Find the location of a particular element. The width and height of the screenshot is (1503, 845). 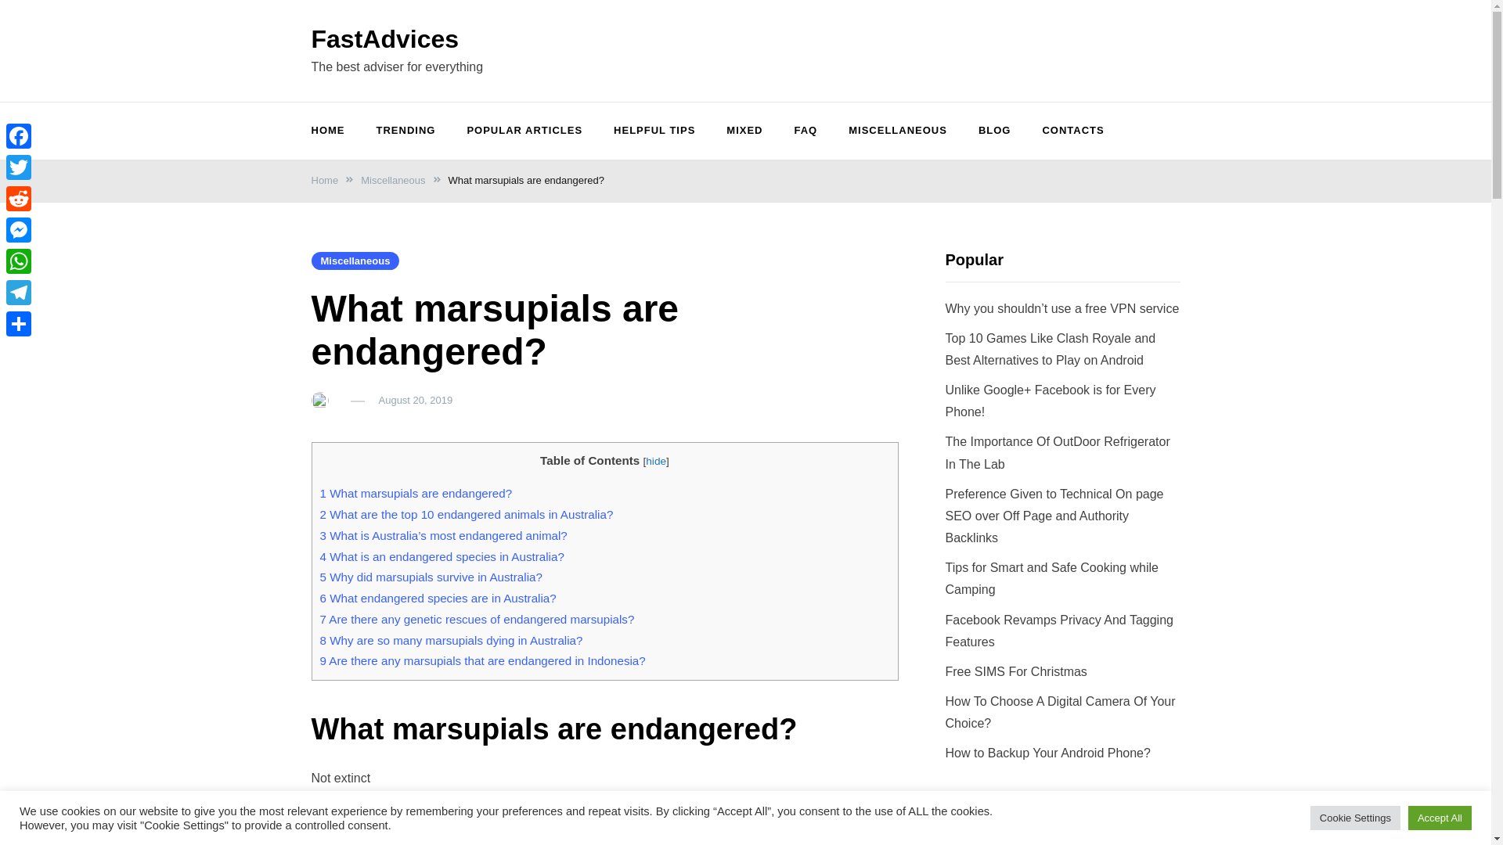

CONTACTS is located at coordinates (1072, 131).